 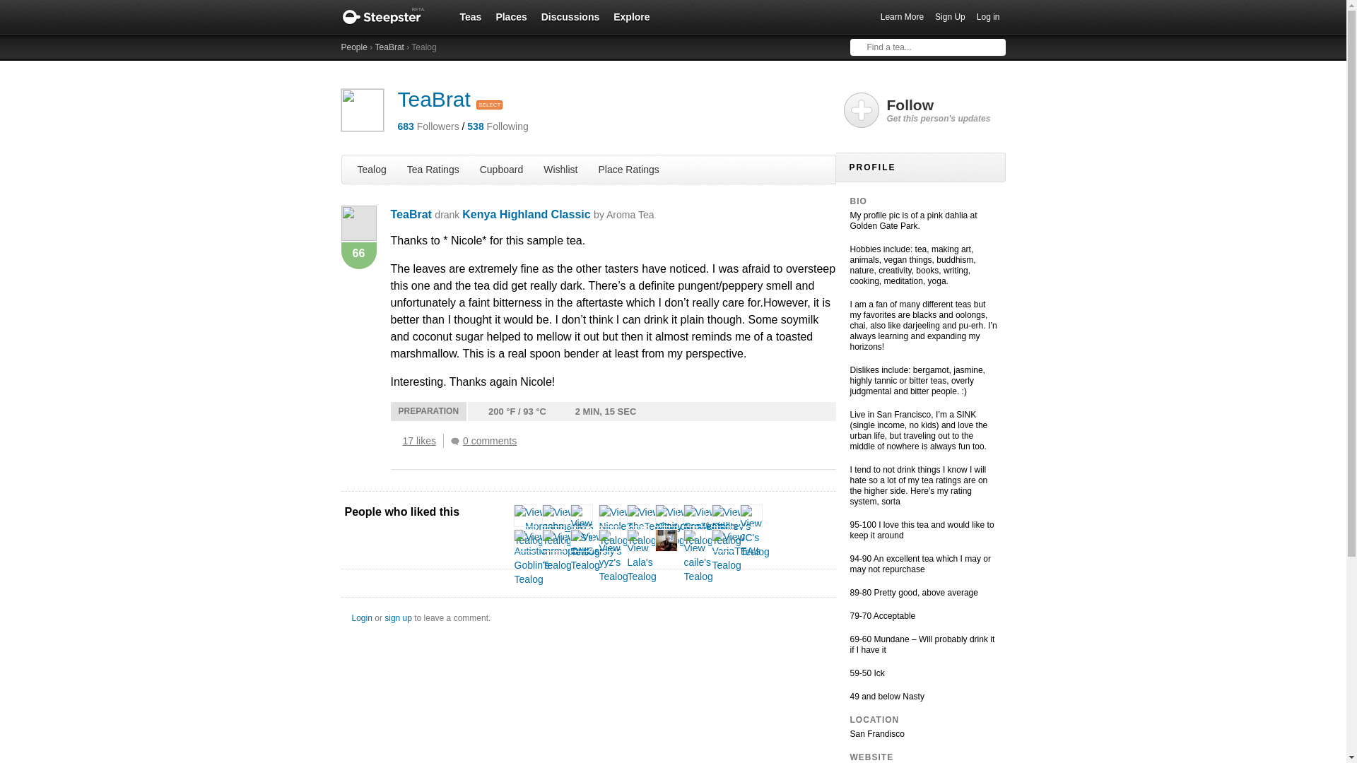 What do you see at coordinates (470, 16) in the screenshot?
I see `Teas` at bounding box center [470, 16].